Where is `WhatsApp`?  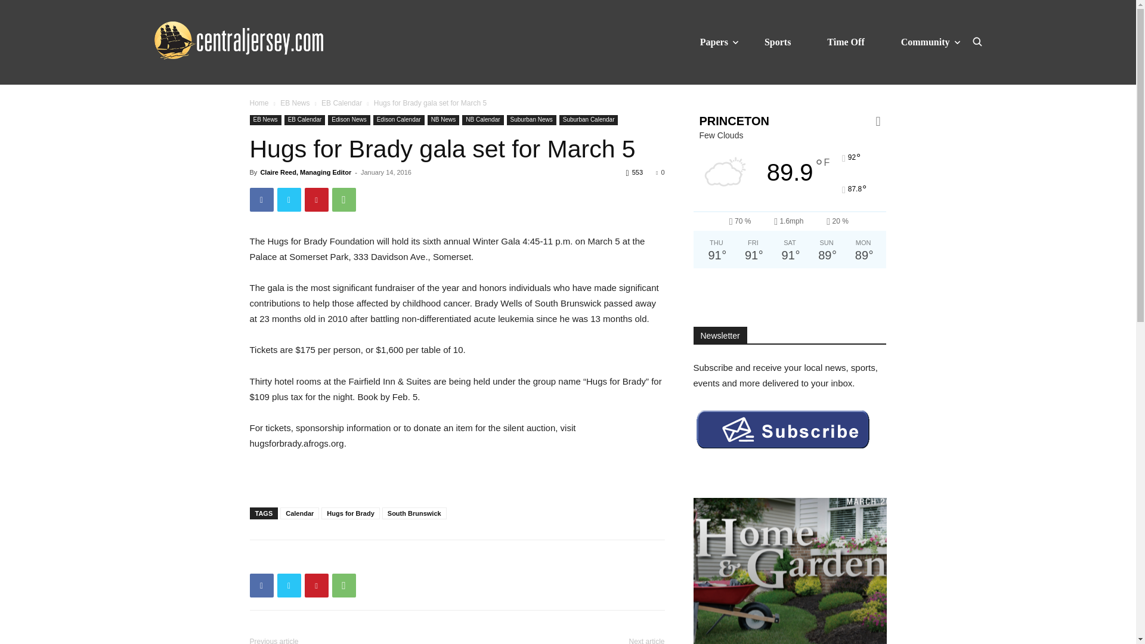 WhatsApp is located at coordinates (343, 586).